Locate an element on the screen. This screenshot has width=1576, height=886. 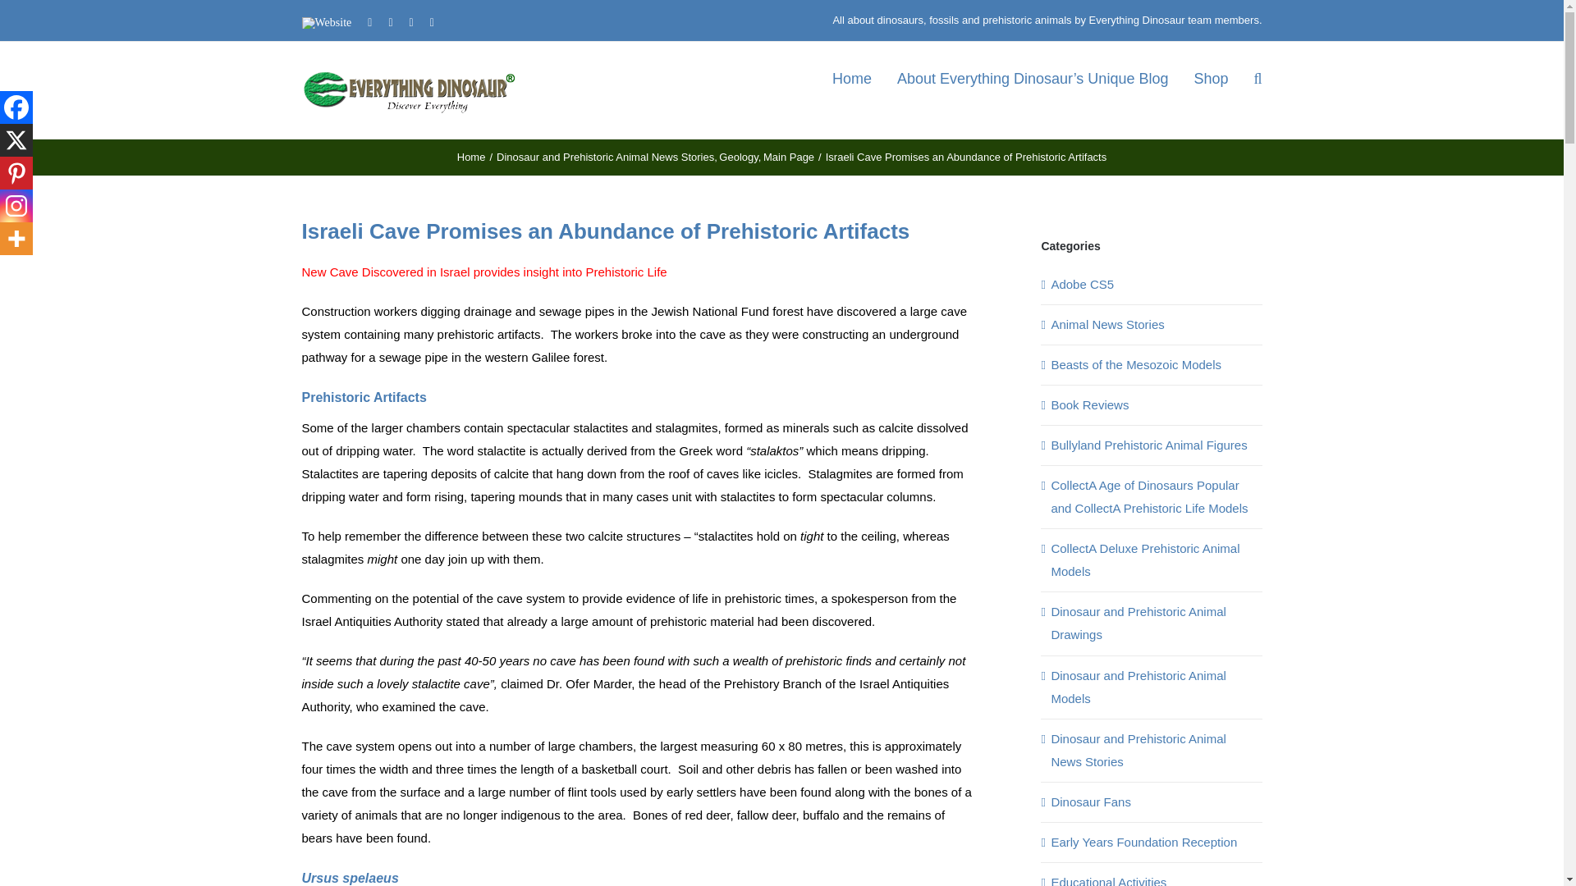
Website is located at coordinates (327, 21).